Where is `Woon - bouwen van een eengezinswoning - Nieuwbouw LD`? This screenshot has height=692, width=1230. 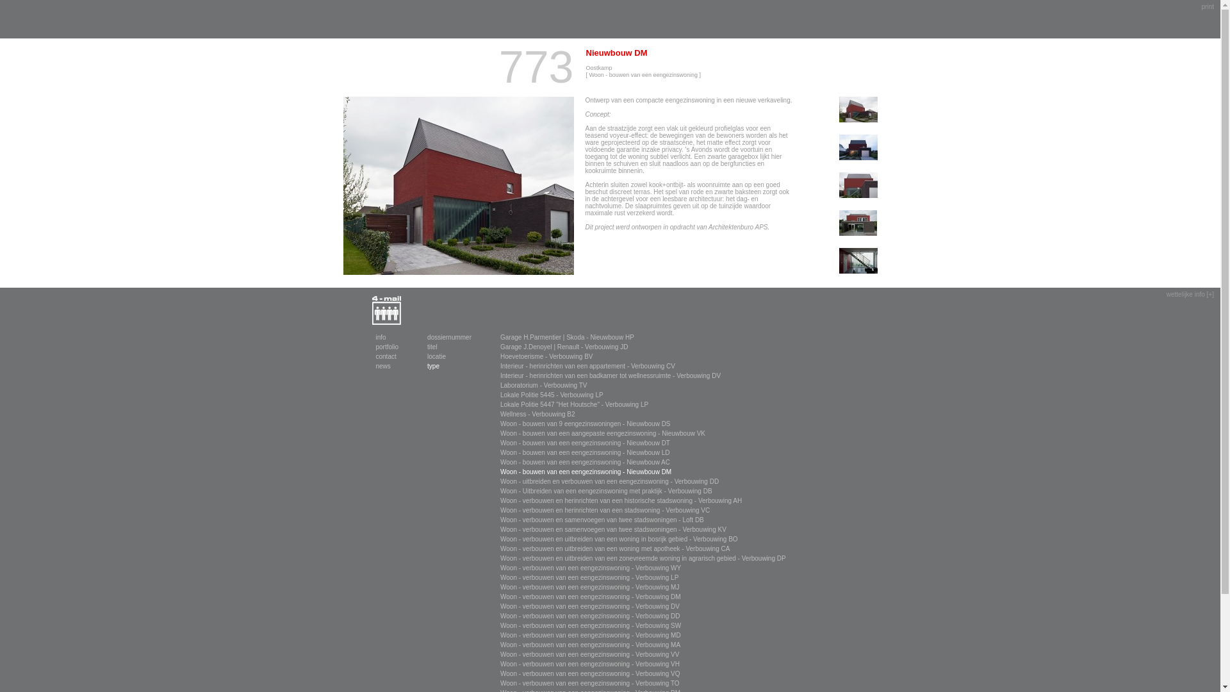
Woon - bouwen van een eengezinswoning - Nieuwbouw LD is located at coordinates (585, 452).